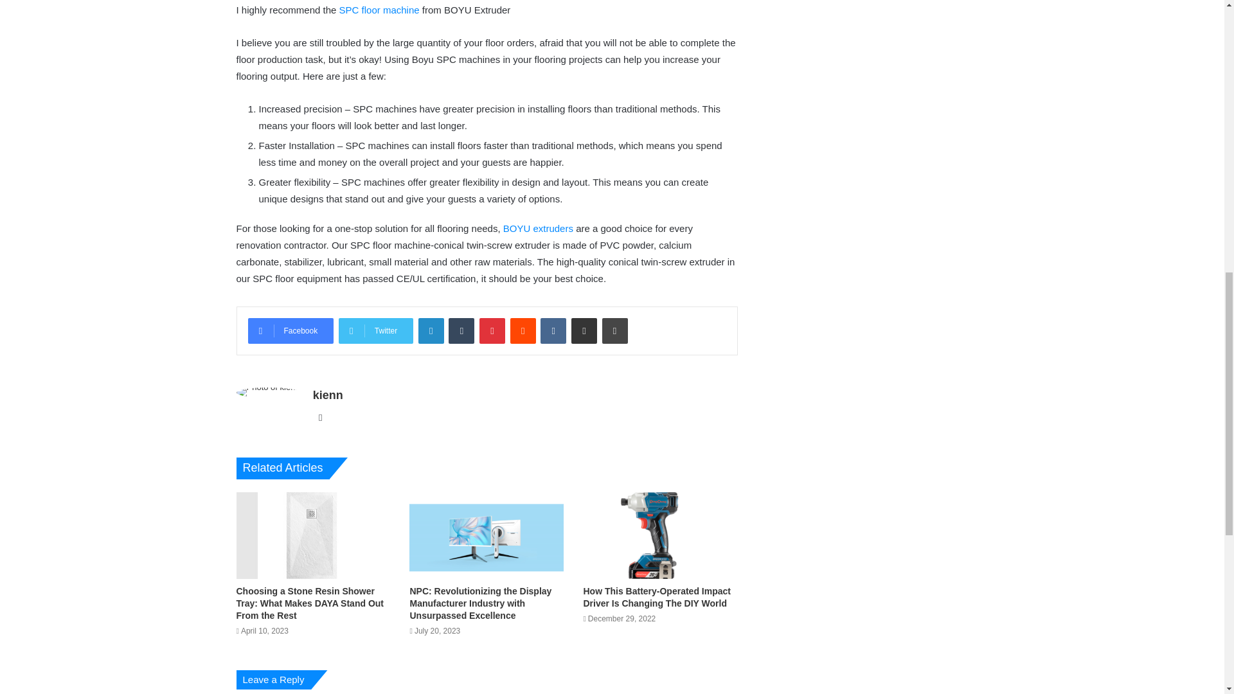 This screenshot has width=1234, height=694. What do you see at coordinates (584, 330) in the screenshot?
I see `Share via Email` at bounding box center [584, 330].